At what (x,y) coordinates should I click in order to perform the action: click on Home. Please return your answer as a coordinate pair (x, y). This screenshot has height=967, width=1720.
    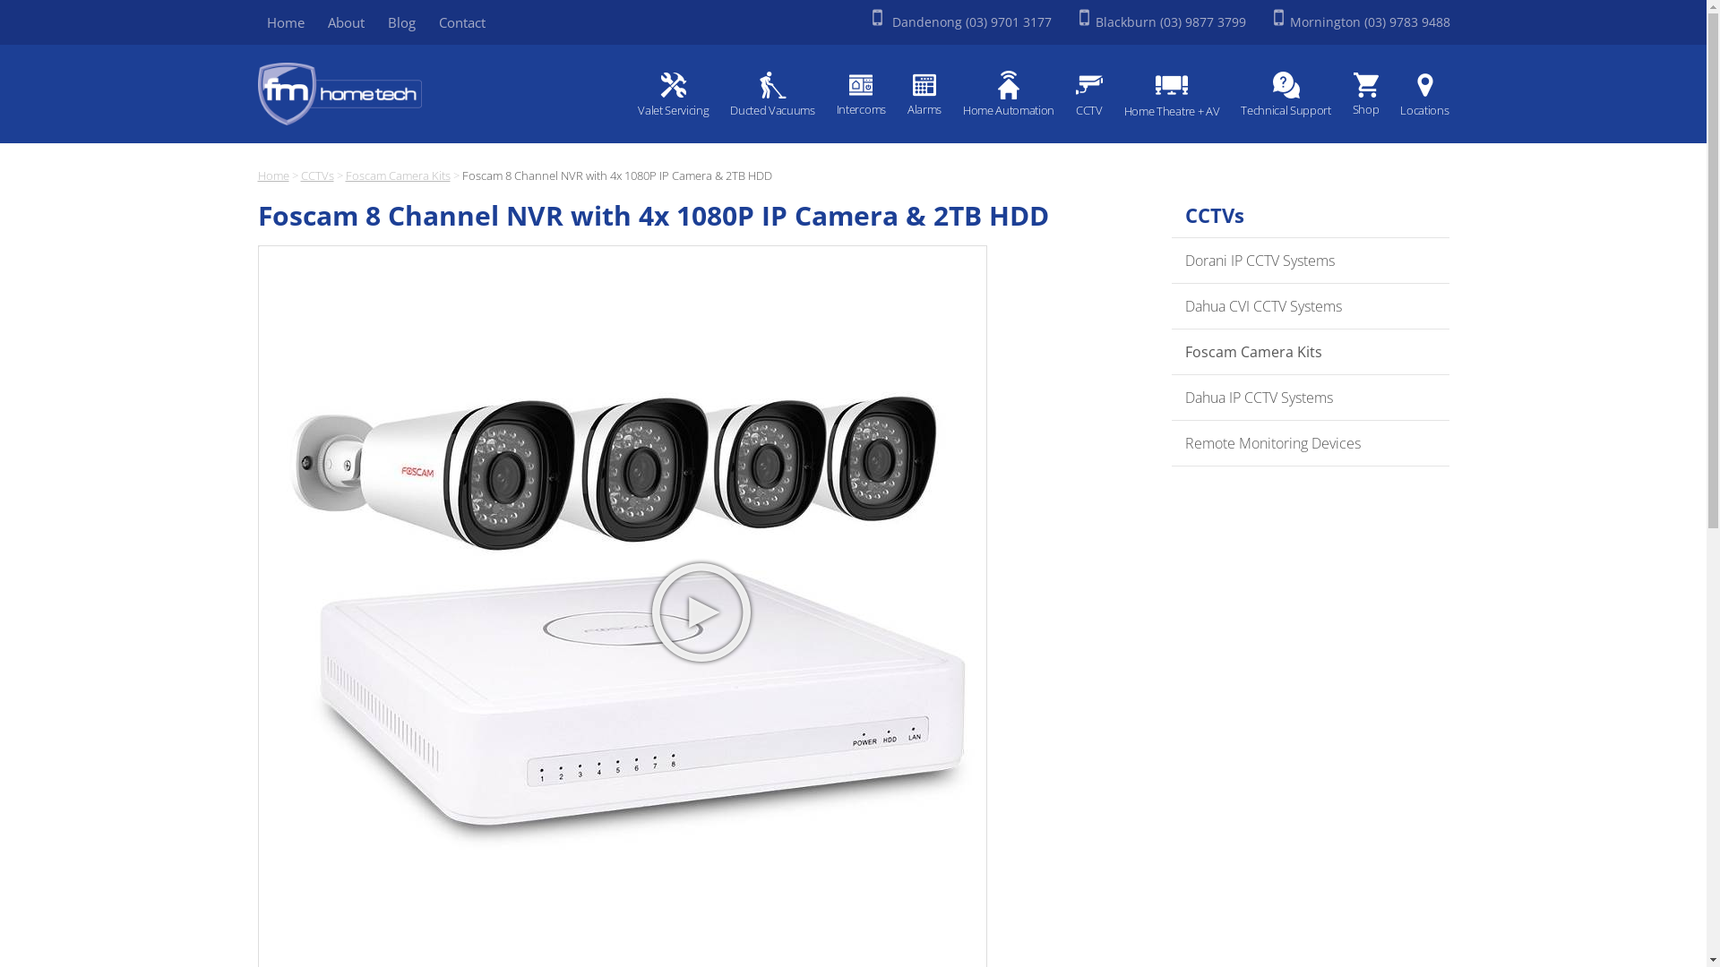
    Looking at the image, I should click on (274, 175).